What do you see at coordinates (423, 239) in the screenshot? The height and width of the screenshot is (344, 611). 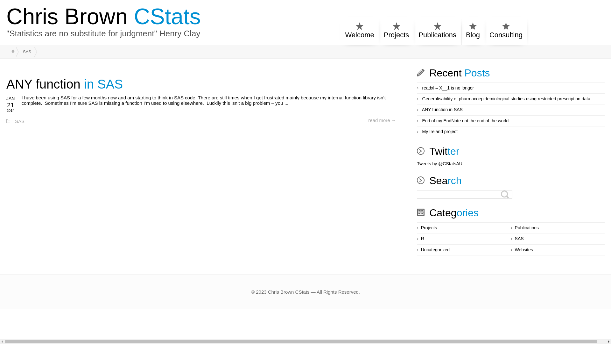 I see `R` at bounding box center [423, 239].